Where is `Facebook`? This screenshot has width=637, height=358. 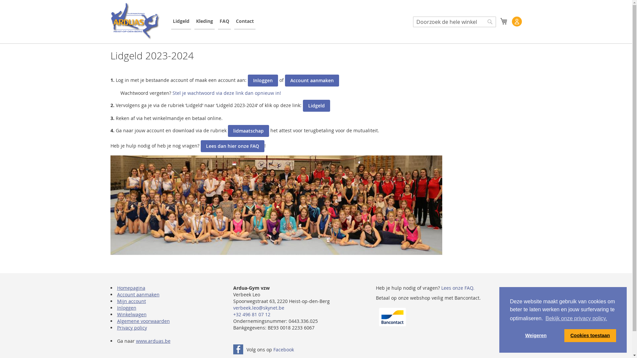
Facebook is located at coordinates (284, 349).